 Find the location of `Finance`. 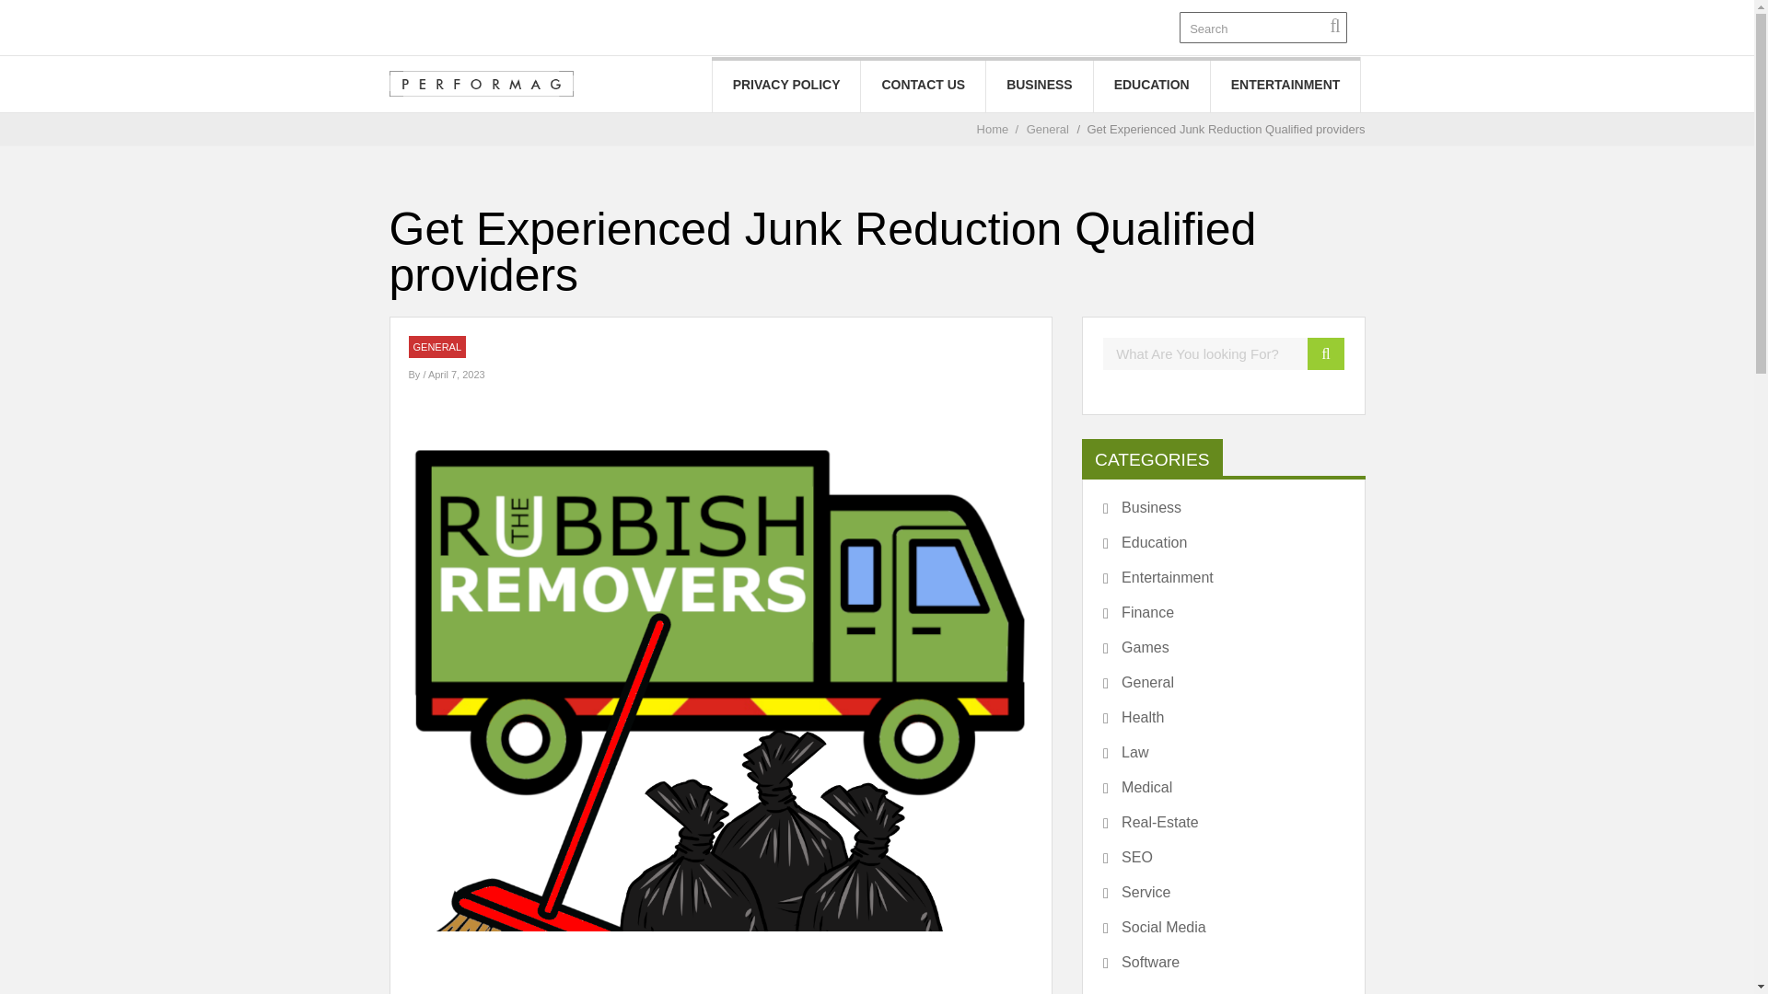

Finance is located at coordinates (1138, 613).